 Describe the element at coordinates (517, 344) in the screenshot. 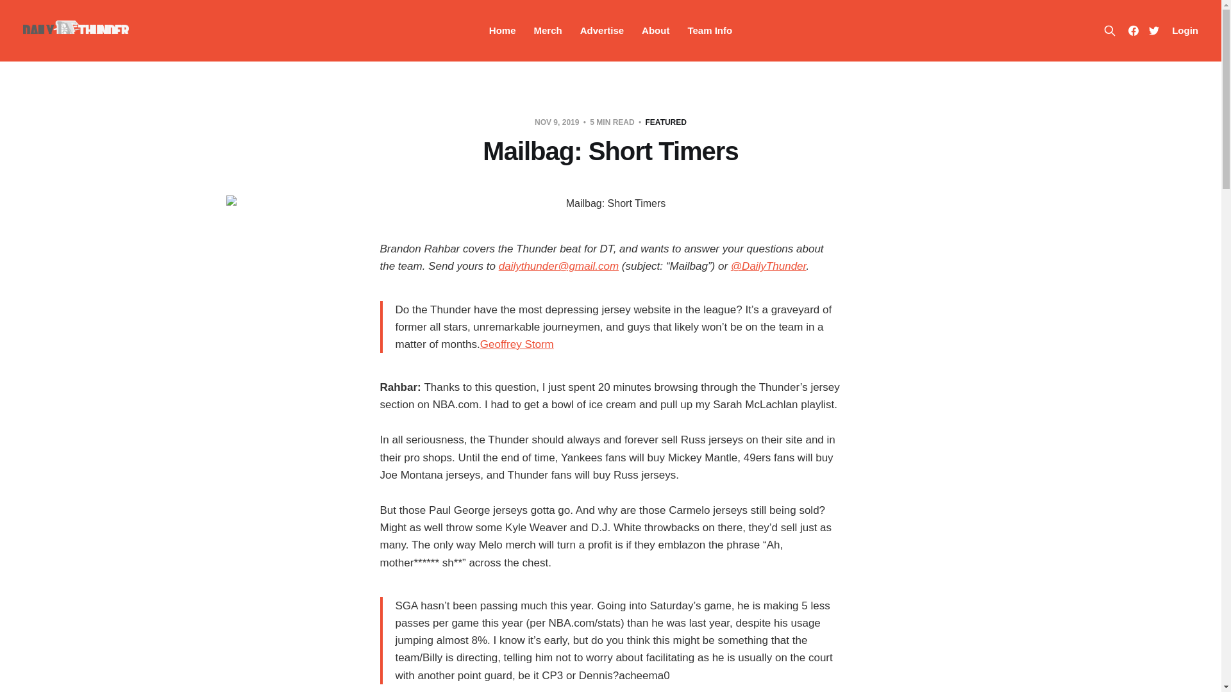

I see `Geoffrey Storm` at that location.